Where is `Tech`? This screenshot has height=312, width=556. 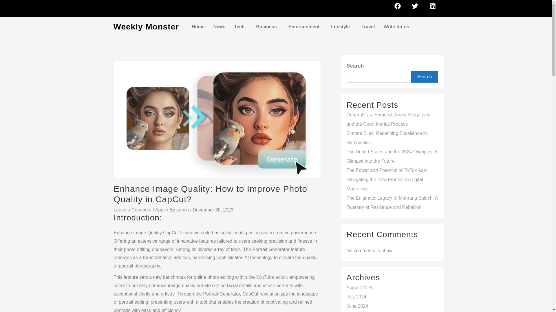 Tech is located at coordinates (240, 27).